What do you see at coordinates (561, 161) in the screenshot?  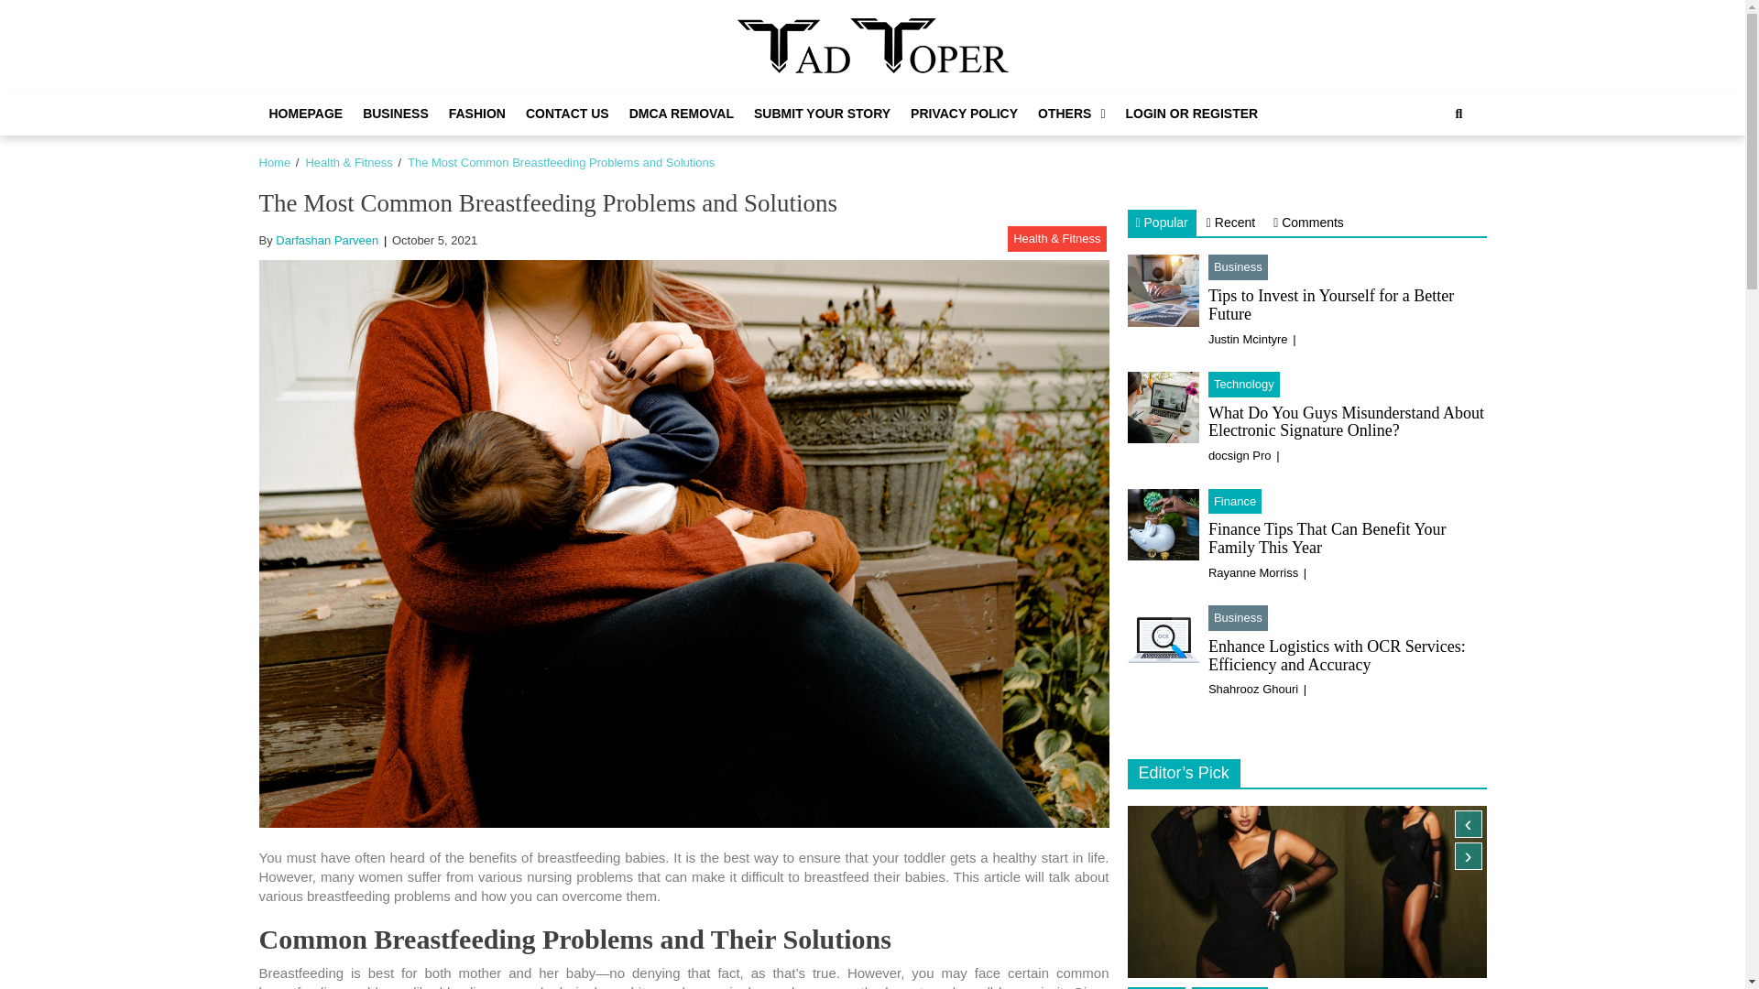 I see `The Most Common Breastfeeding Problems and Solutions` at bounding box center [561, 161].